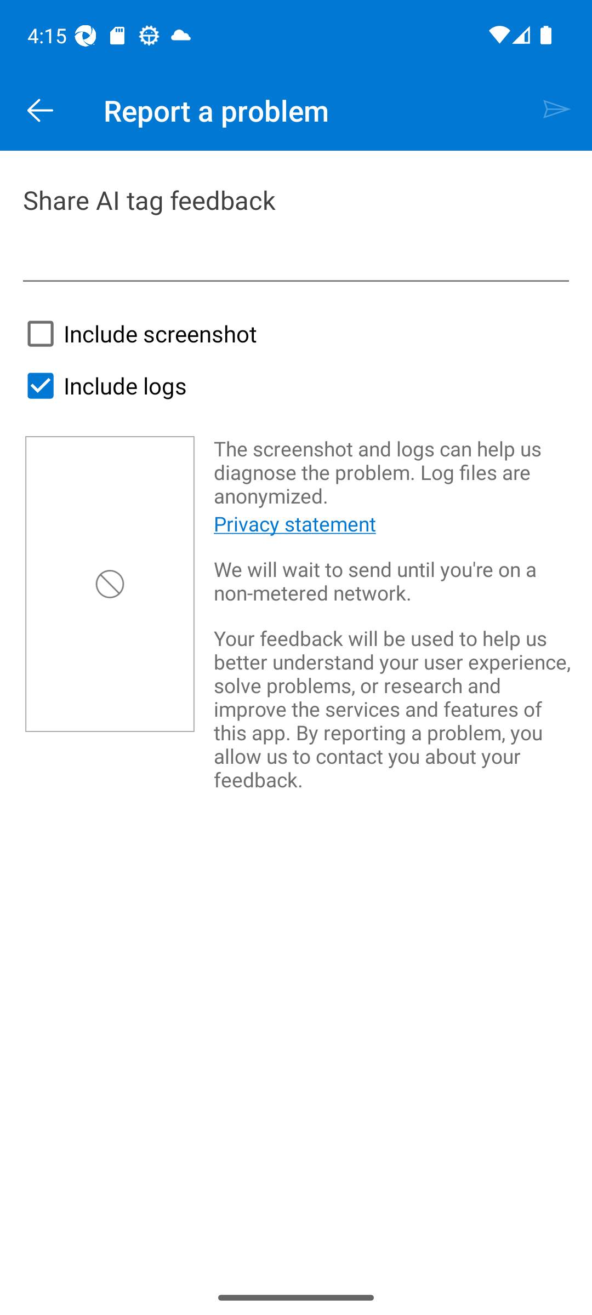 Image resolution: width=592 pixels, height=1315 pixels. What do you see at coordinates (137, 333) in the screenshot?
I see `Include screenshot` at bounding box center [137, 333].